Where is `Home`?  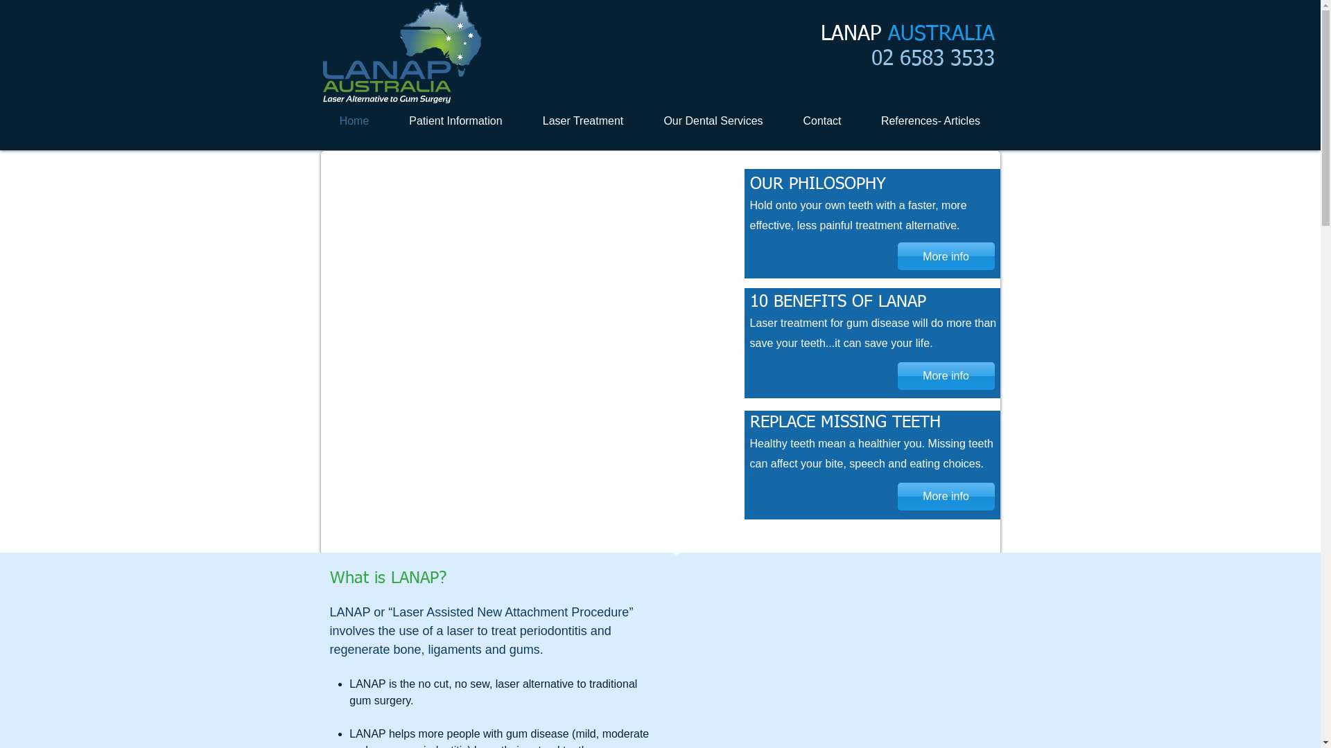
Home is located at coordinates (354, 121).